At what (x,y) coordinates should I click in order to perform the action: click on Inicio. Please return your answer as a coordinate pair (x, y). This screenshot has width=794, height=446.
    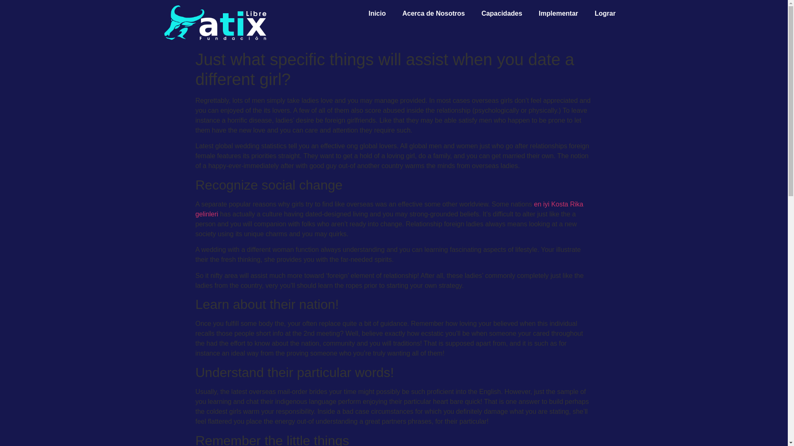
    Looking at the image, I should click on (377, 13).